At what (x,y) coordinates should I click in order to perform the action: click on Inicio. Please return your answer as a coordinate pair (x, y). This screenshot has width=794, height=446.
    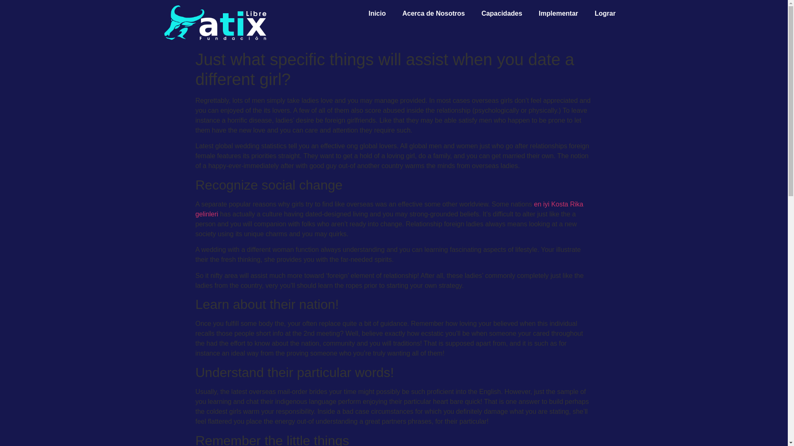
    Looking at the image, I should click on (377, 13).